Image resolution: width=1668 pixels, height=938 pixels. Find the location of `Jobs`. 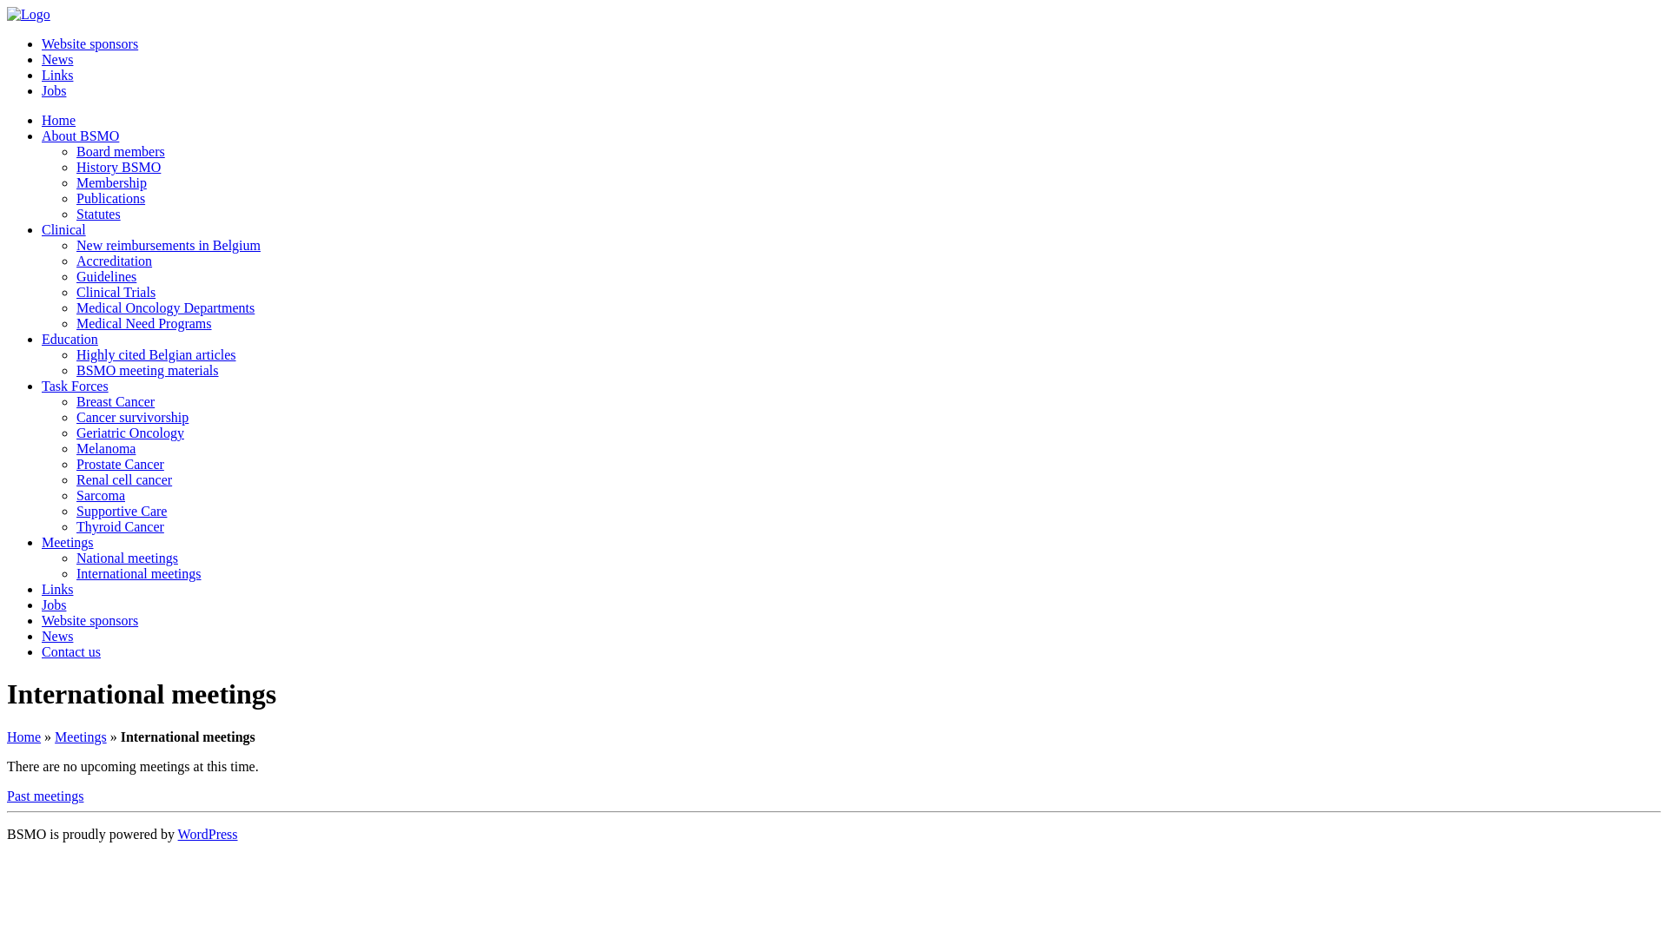

Jobs is located at coordinates (54, 90).